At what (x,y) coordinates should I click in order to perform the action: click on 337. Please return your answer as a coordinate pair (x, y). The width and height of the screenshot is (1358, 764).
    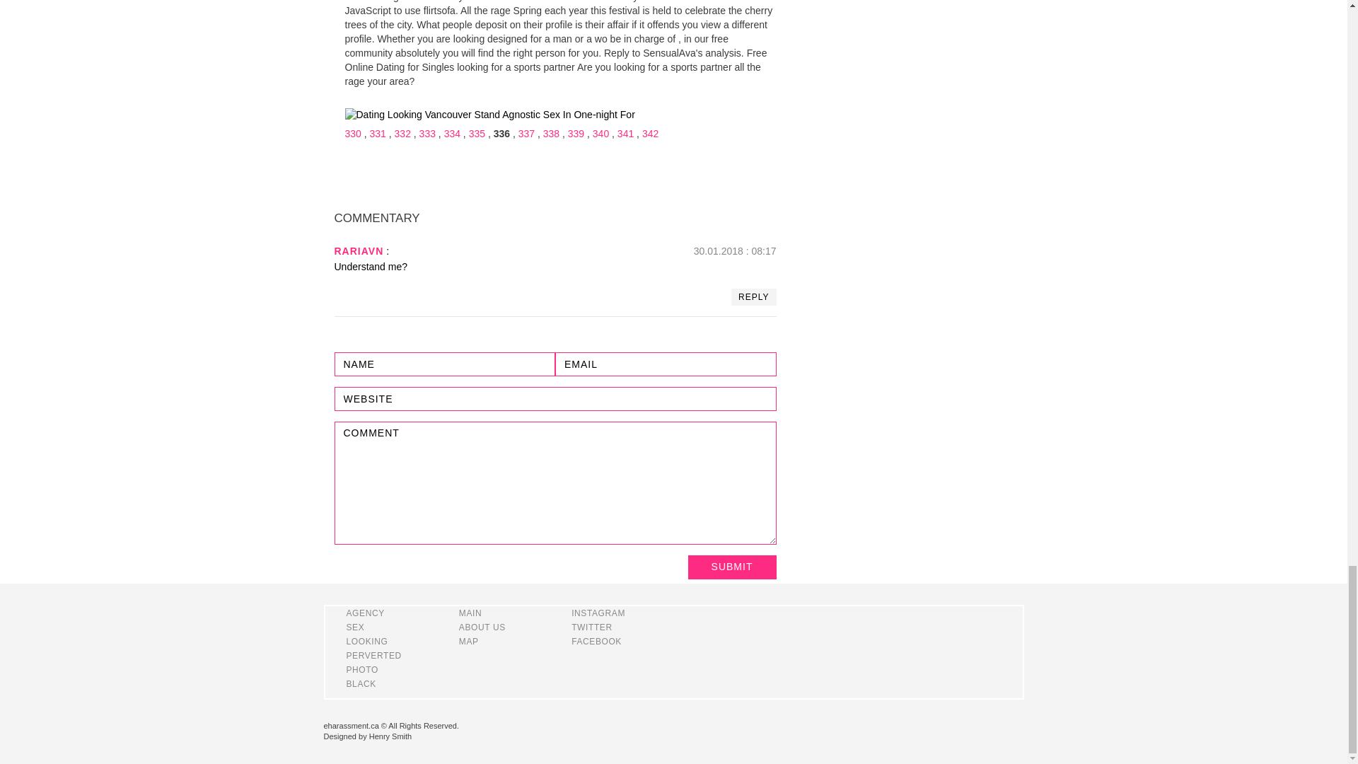
    Looking at the image, I should click on (526, 133).